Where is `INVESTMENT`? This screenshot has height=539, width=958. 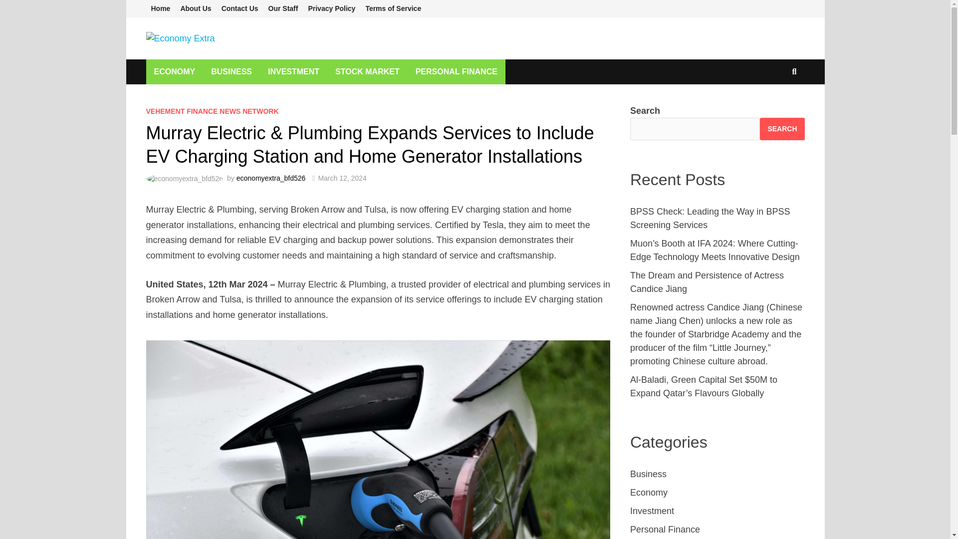
INVESTMENT is located at coordinates (293, 71).